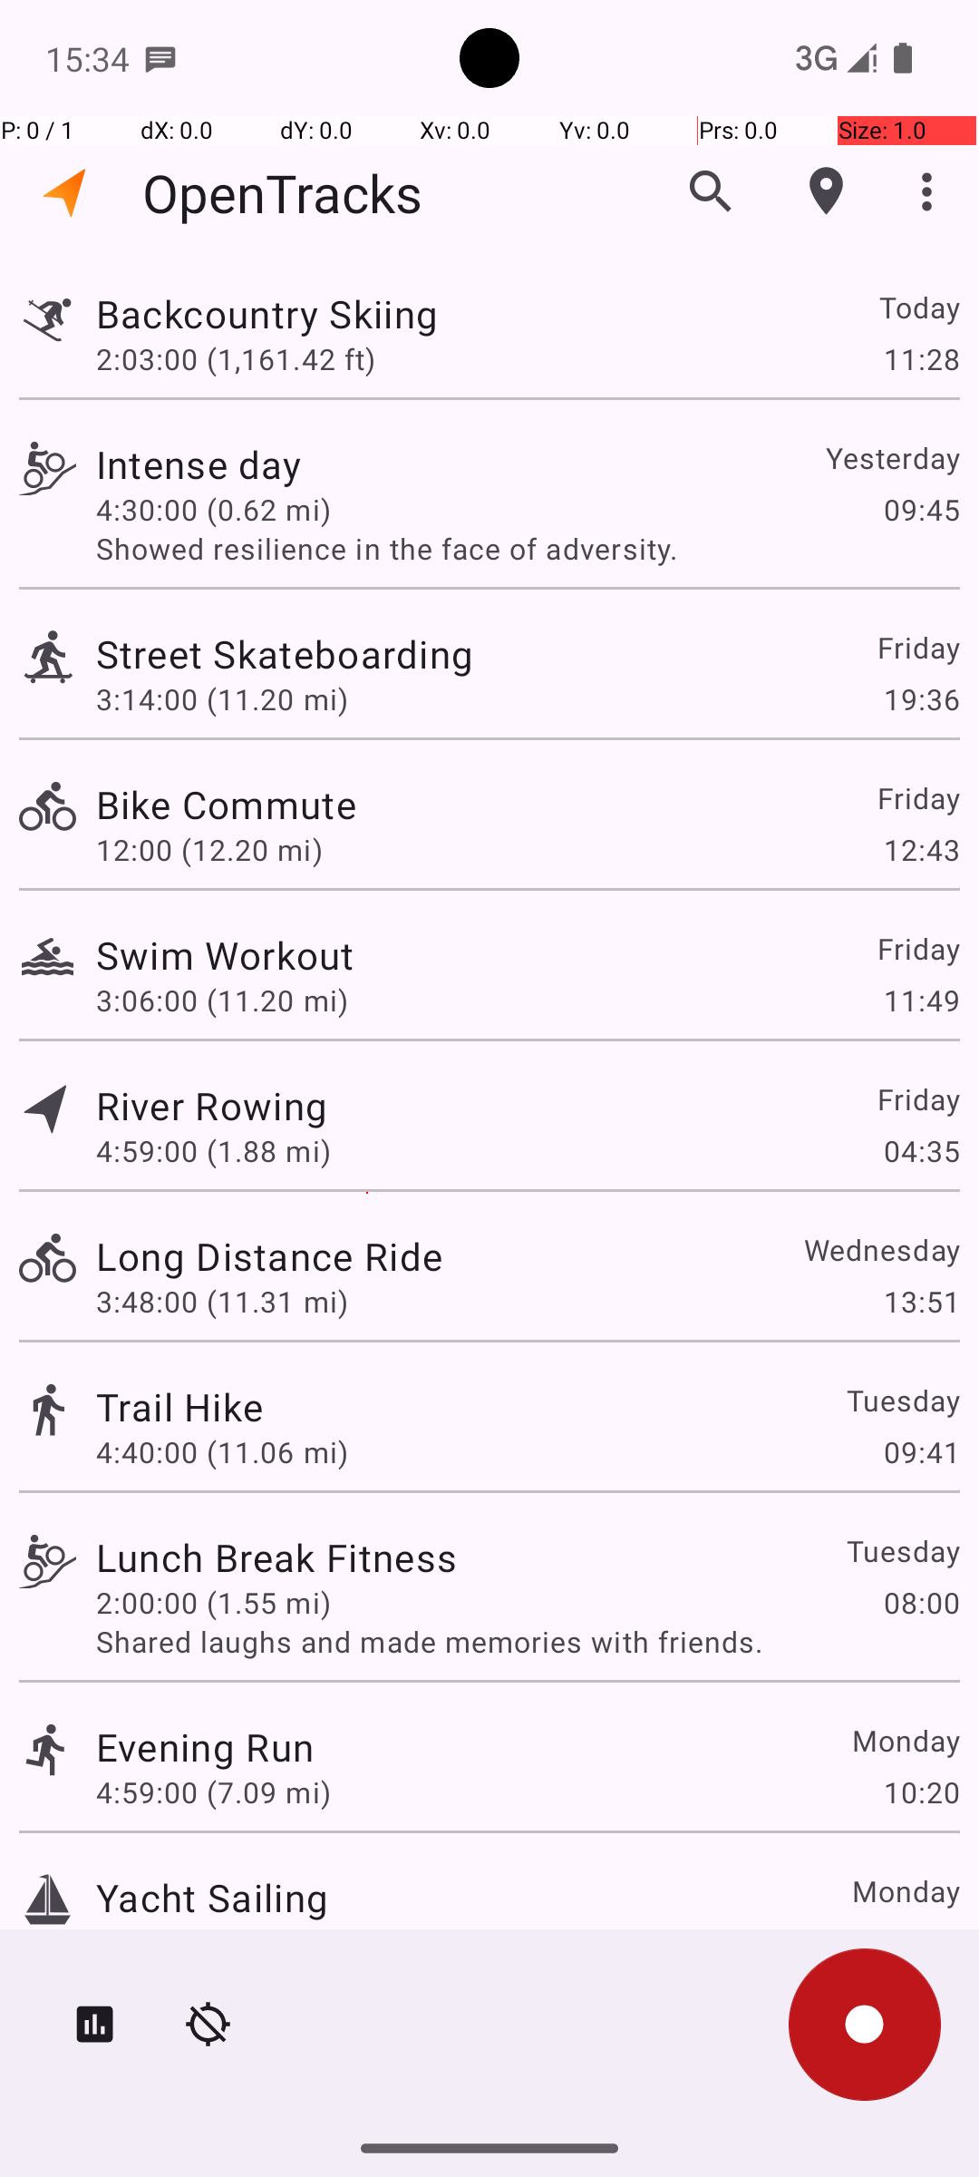  What do you see at coordinates (921, 698) in the screenshot?
I see `19:36` at bounding box center [921, 698].